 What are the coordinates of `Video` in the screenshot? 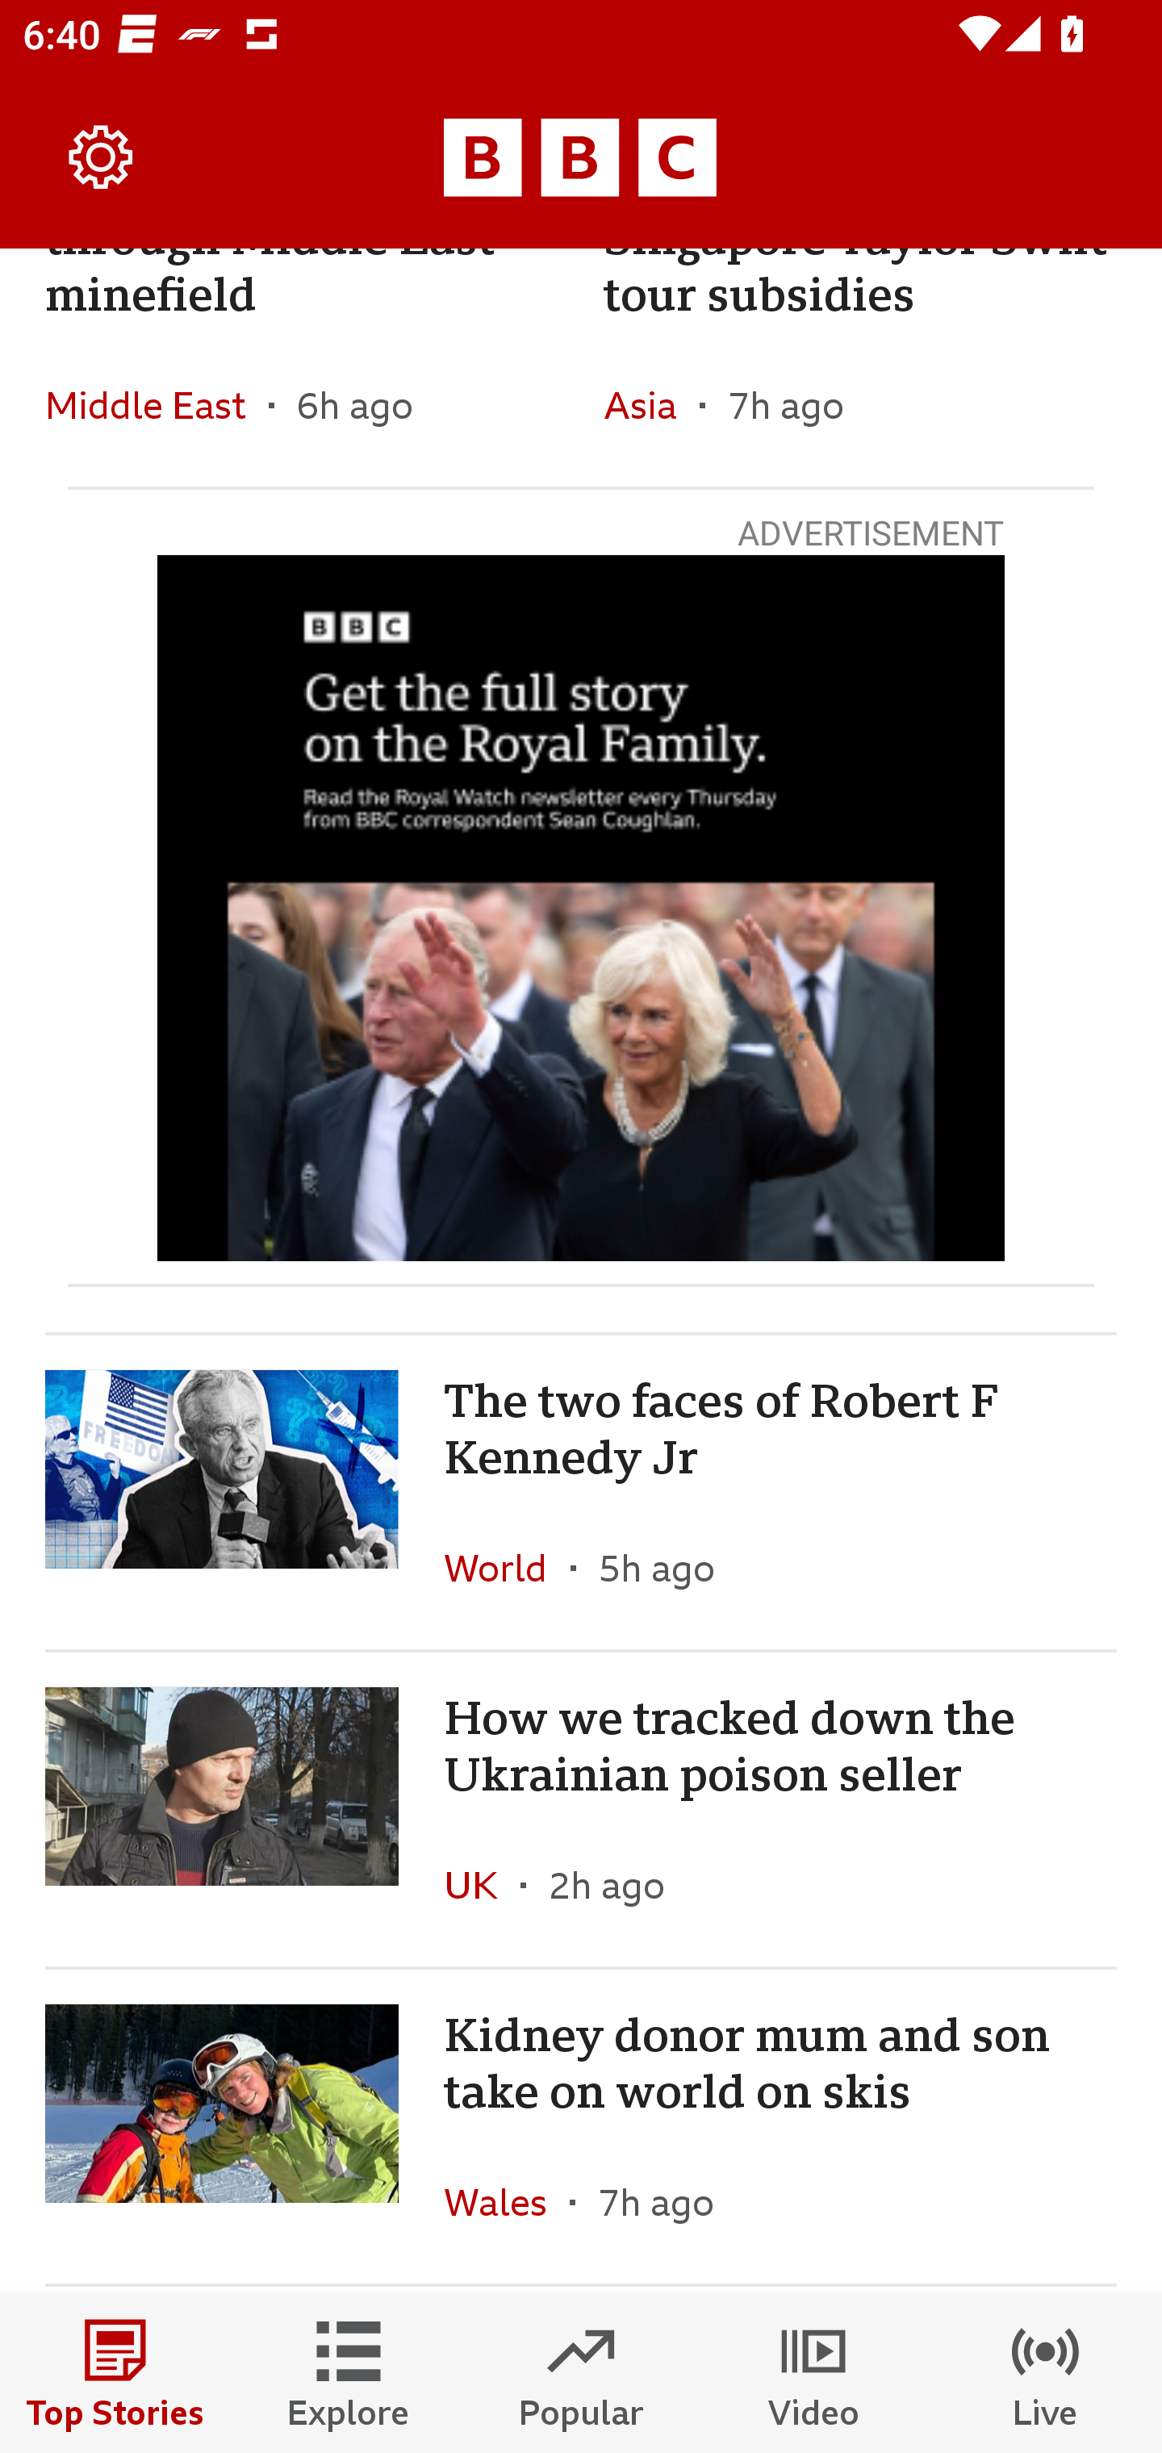 It's located at (813, 2374).